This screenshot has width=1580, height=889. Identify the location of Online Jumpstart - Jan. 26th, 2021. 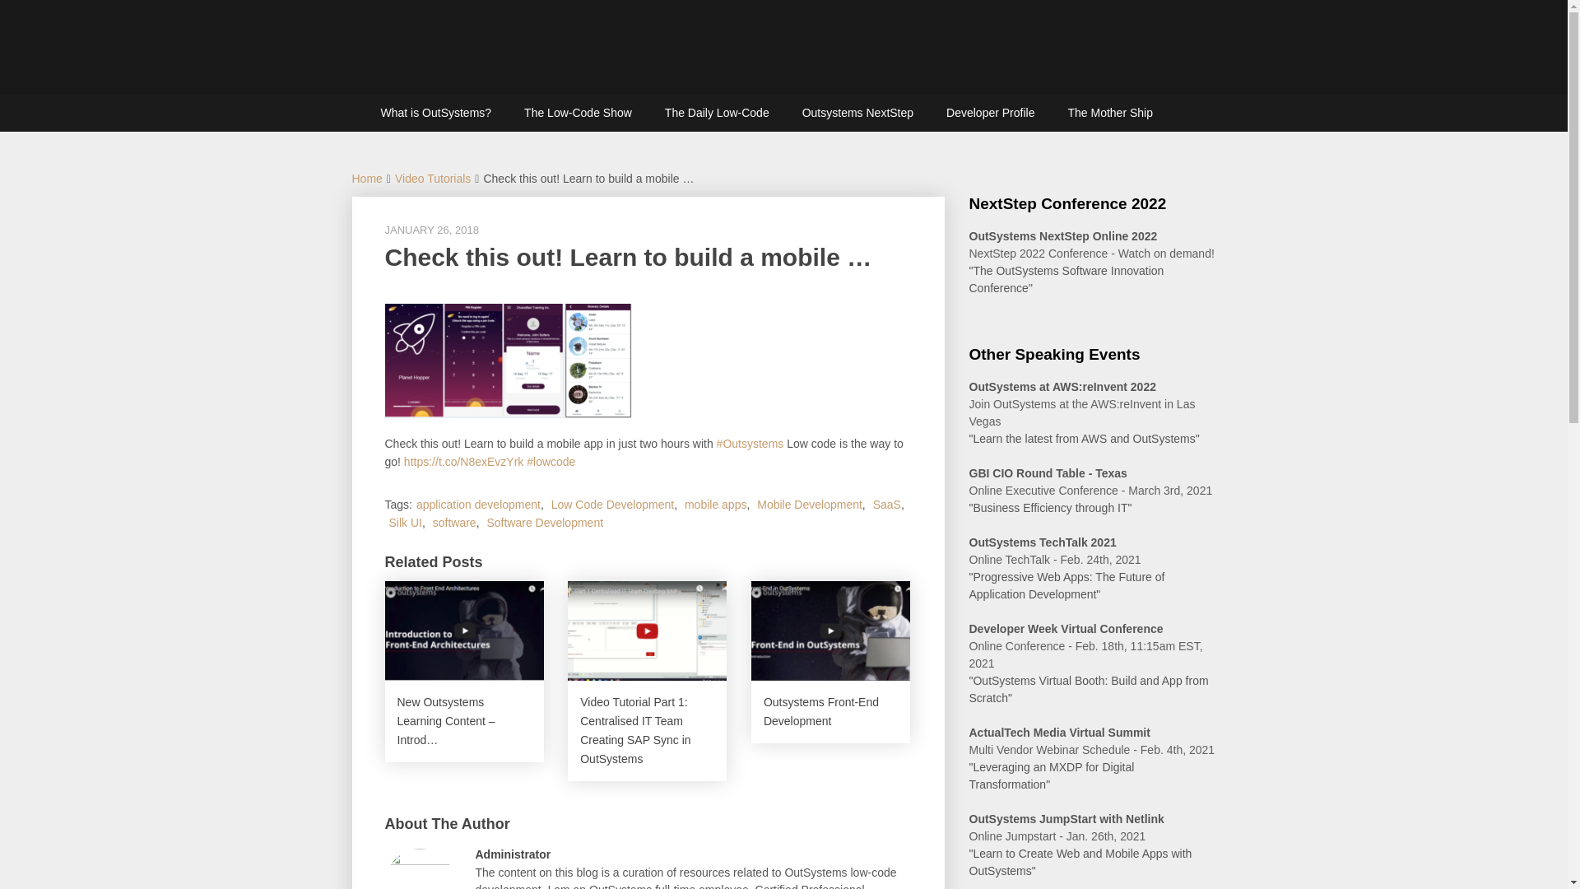
(1058, 835).